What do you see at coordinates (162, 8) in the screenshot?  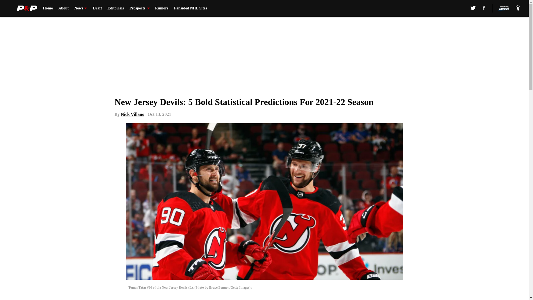 I see `Rumors` at bounding box center [162, 8].